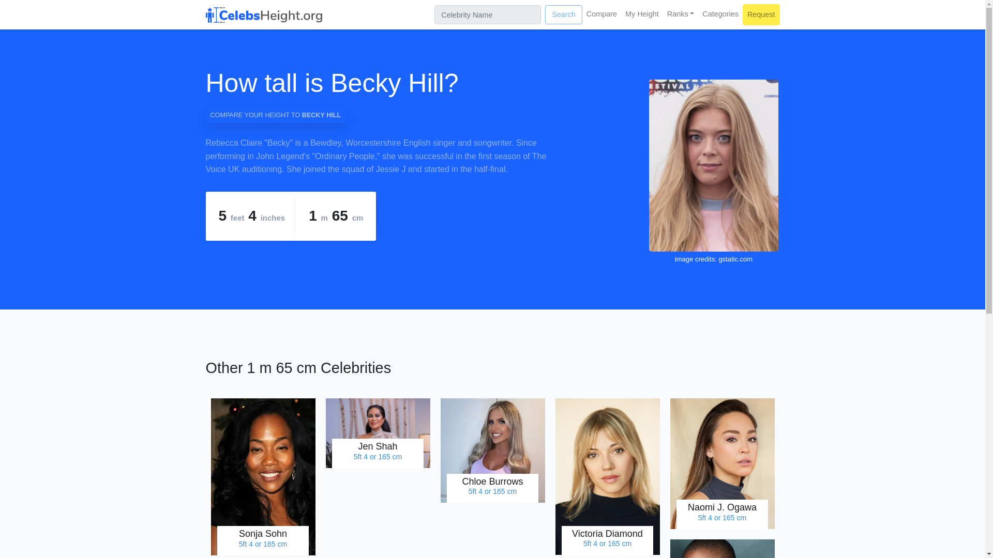 This screenshot has height=558, width=993. What do you see at coordinates (378, 433) in the screenshot?
I see `Categories` at bounding box center [378, 433].